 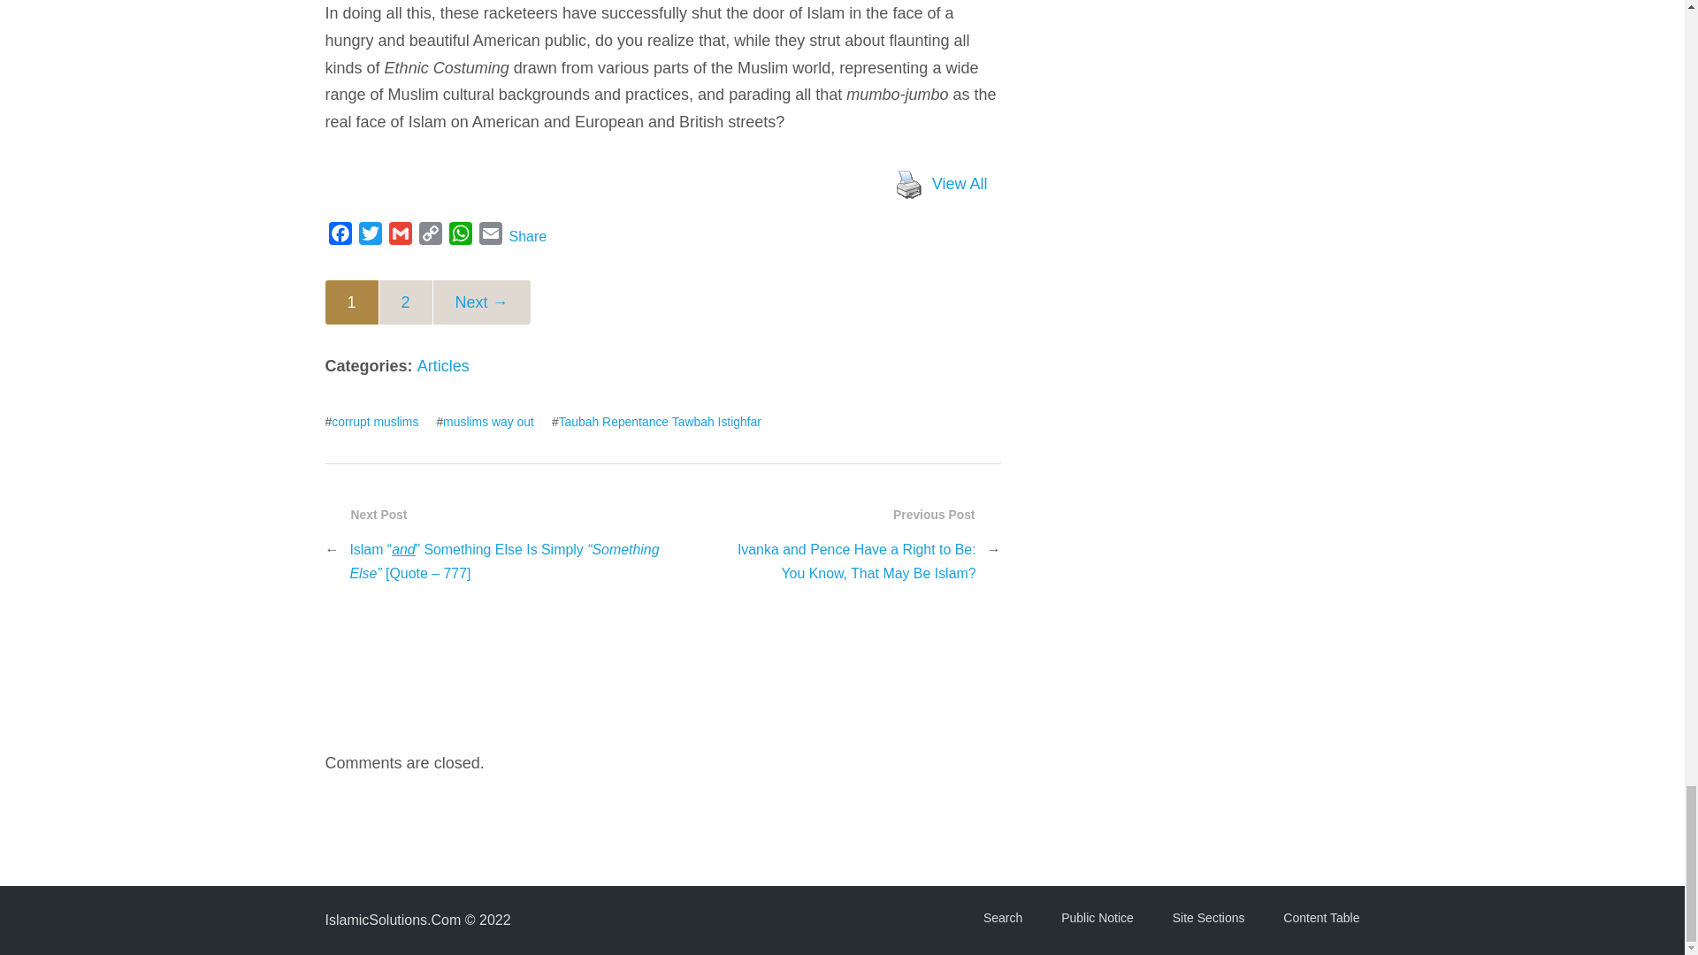 I want to click on Copy Link, so click(x=430, y=237).